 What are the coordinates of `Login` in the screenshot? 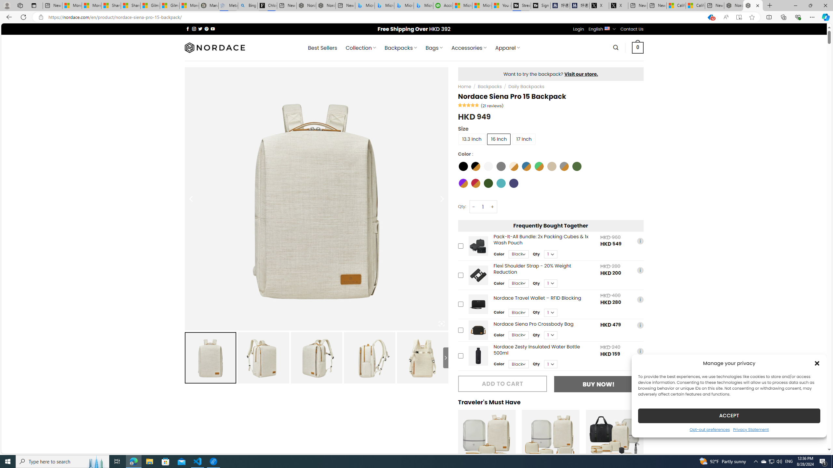 It's located at (579, 29).